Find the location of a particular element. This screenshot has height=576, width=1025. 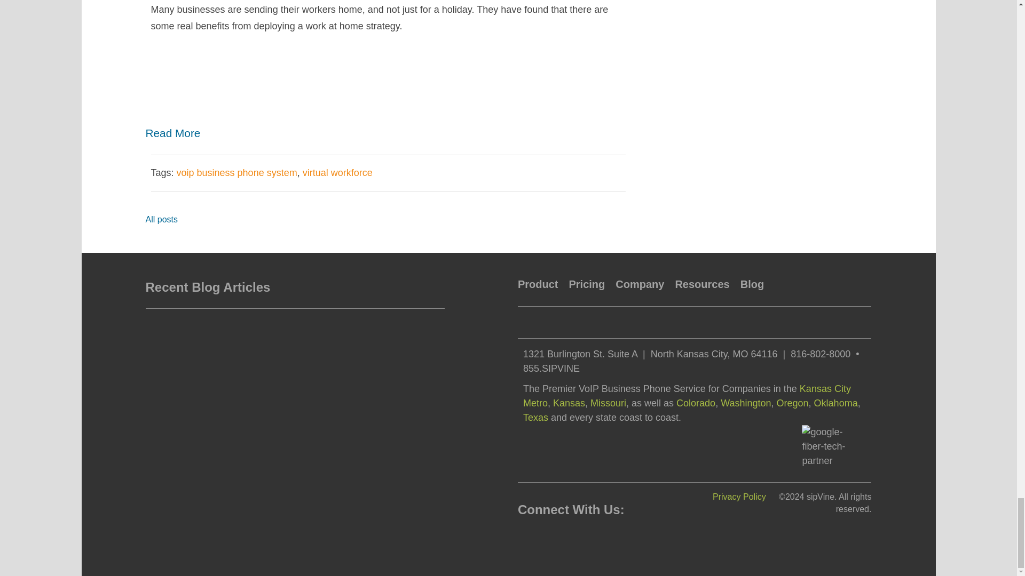

Follow us on Linkedin is located at coordinates (543, 537).